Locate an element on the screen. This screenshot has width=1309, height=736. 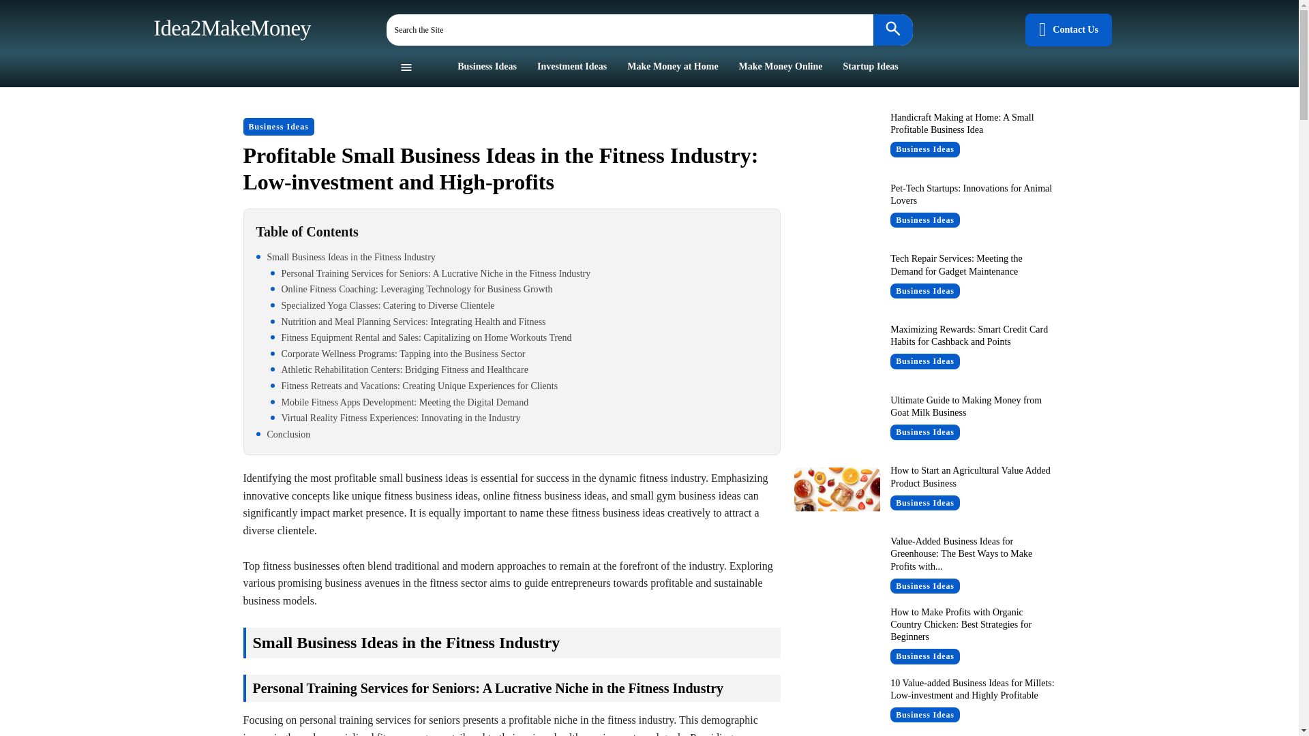
Pet-Tech Startups: Innovations for Animal Lovers is located at coordinates (971, 194).